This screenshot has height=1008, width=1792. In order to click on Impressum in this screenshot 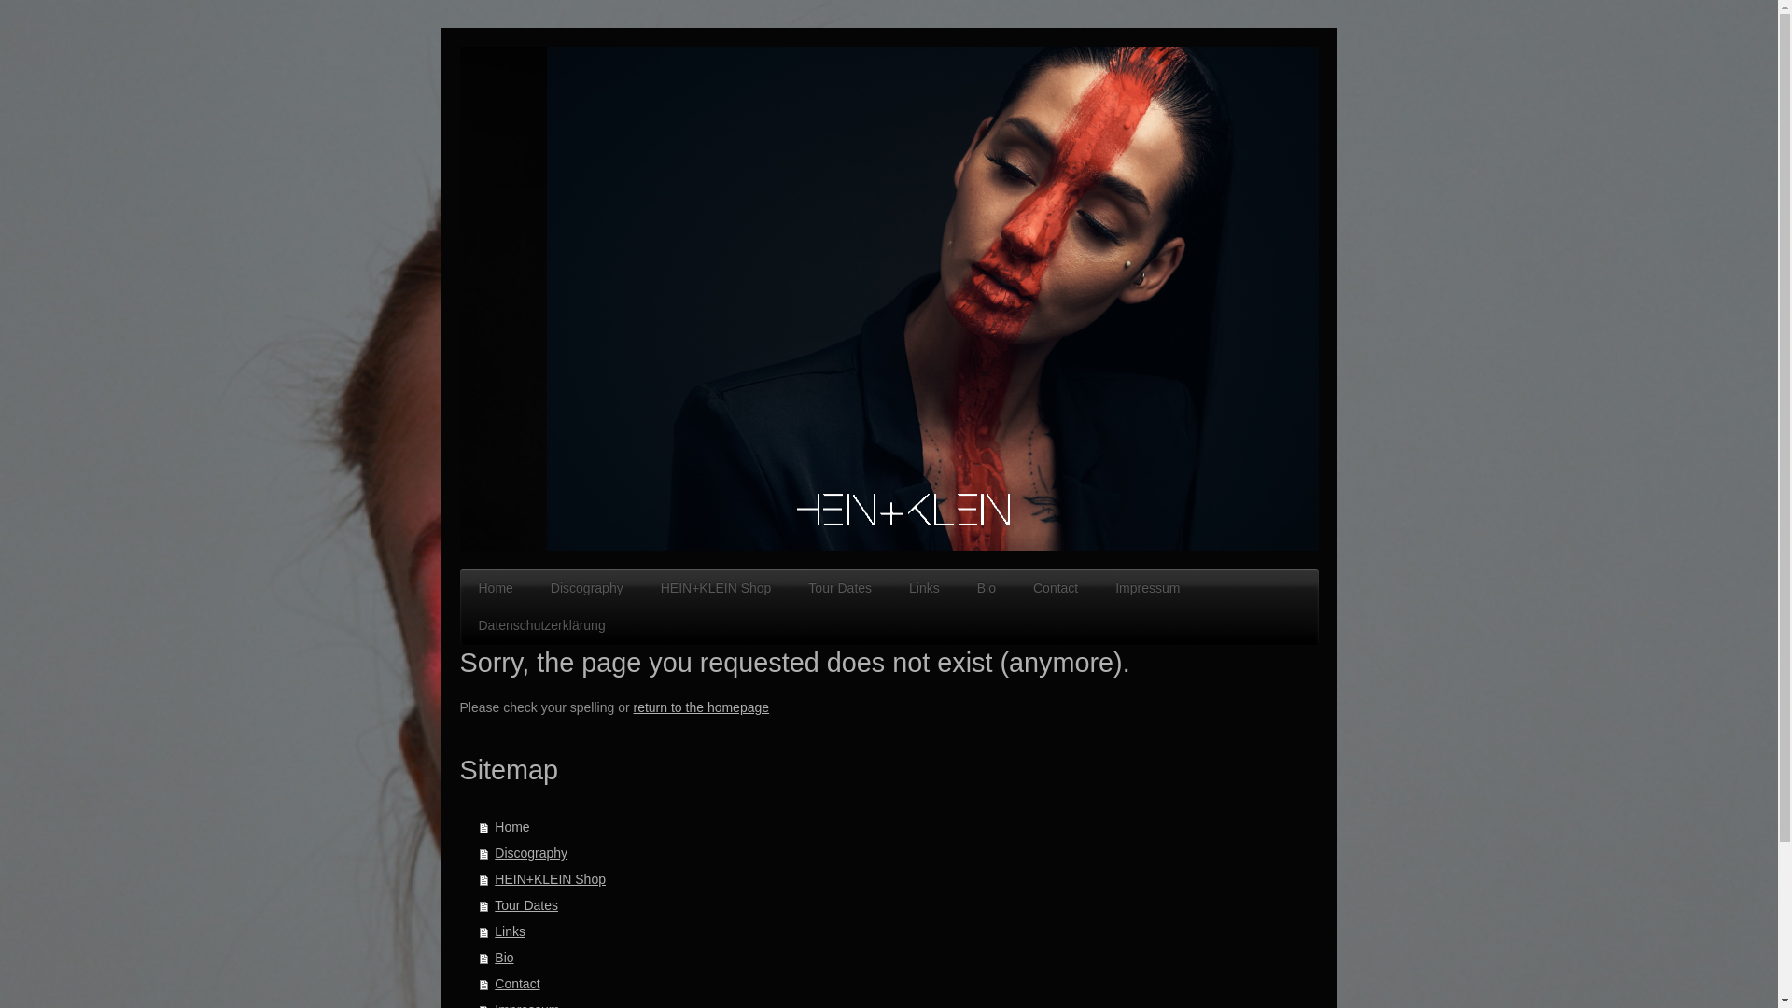, I will do `click(1148, 588)`.